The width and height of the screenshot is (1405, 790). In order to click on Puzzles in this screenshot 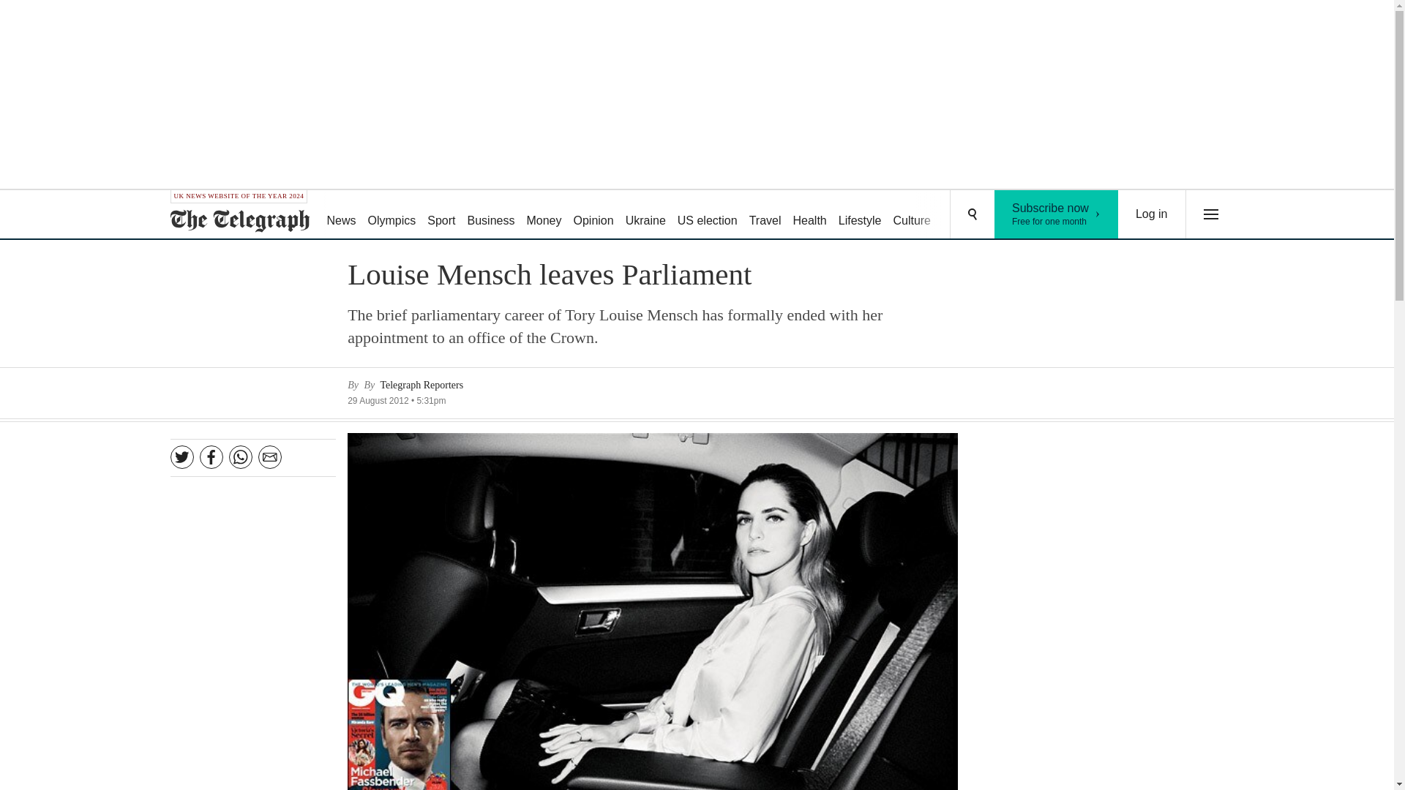, I will do `click(492, 215)`.